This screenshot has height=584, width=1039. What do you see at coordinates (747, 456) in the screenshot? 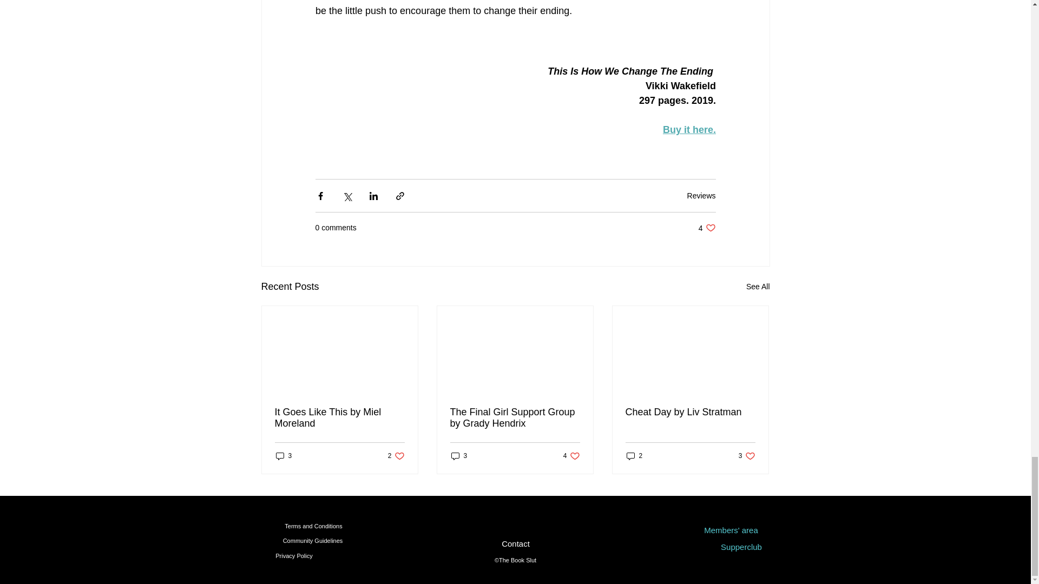
I see `It Goes Like This by Miel Moreland` at bounding box center [747, 456].